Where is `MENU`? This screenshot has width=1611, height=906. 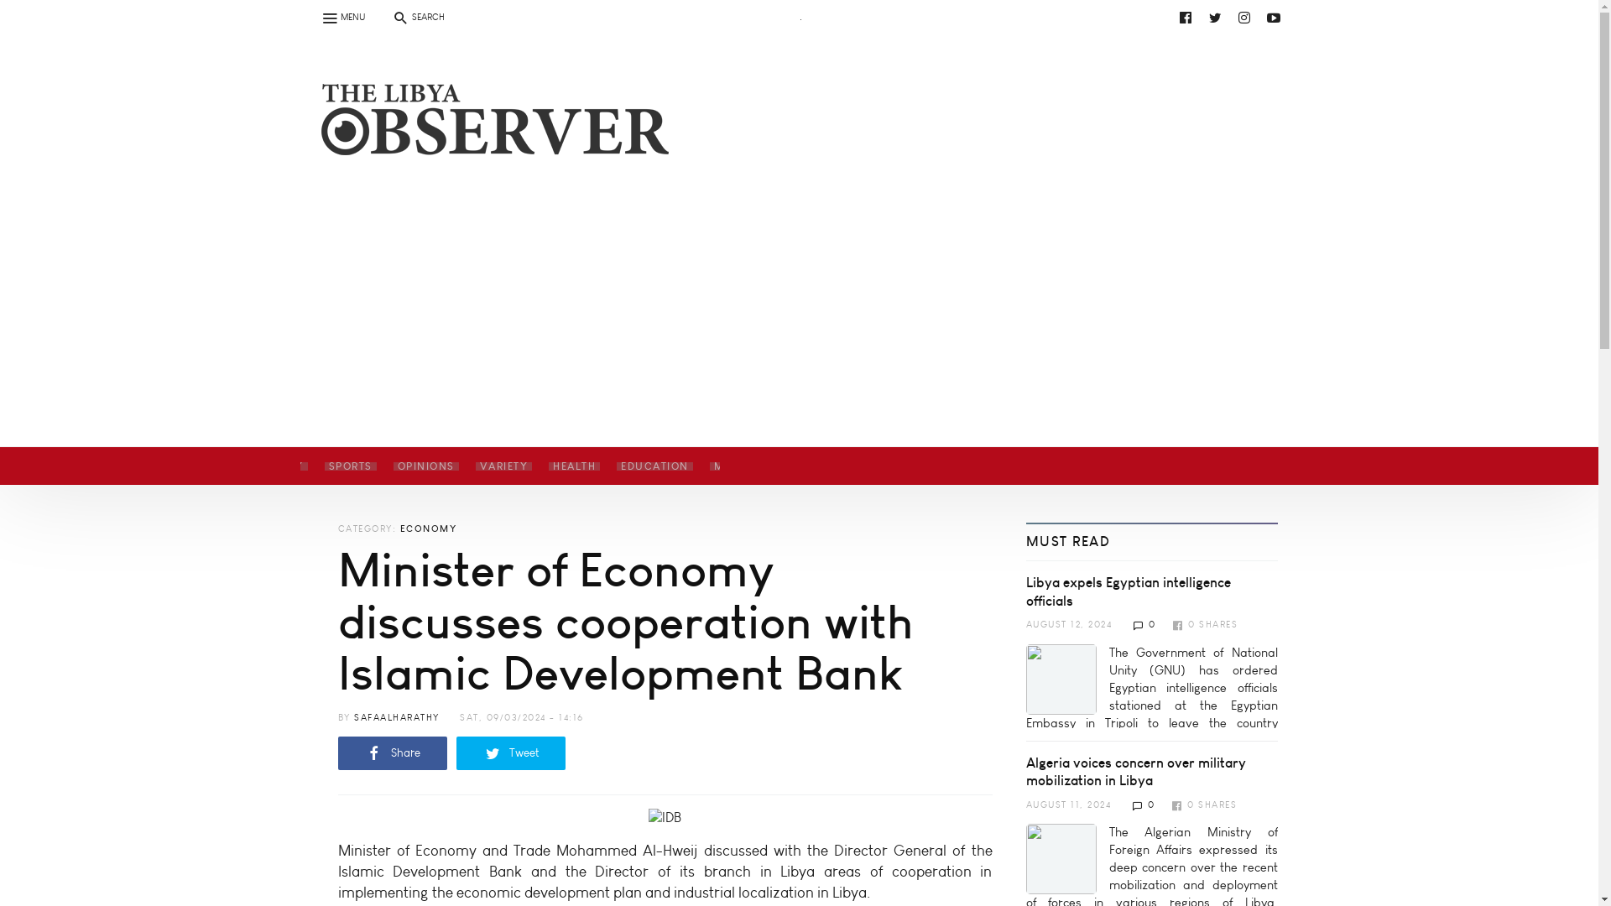
MENU is located at coordinates (342, 17).